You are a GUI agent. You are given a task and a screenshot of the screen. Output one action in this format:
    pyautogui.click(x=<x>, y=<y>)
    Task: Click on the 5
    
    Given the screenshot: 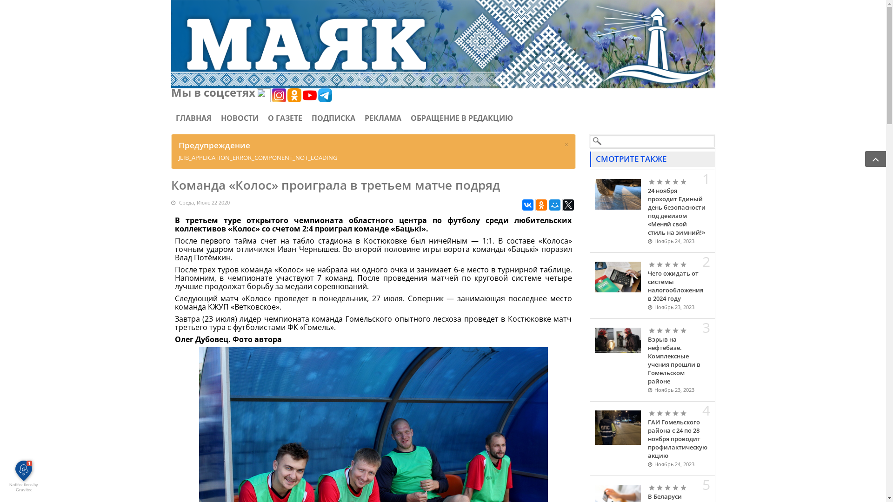 What is the action you would take?
    pyautogui.click(x=668, y=182)
    